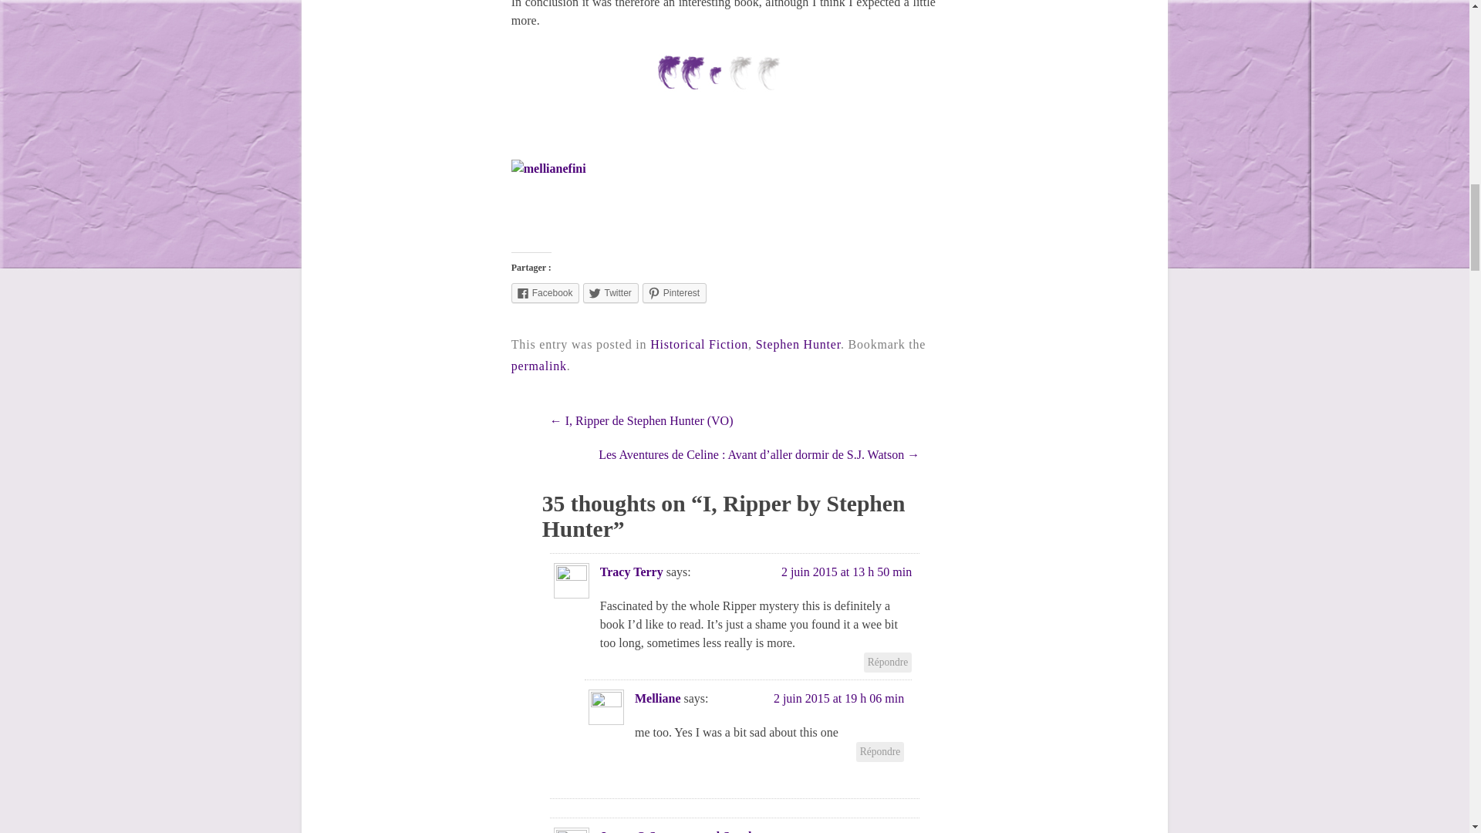 This screenshot has height=833, width=1481. Describe the element at coordinates (545, 293) in the screenshot. I see `Facebook` at that location.